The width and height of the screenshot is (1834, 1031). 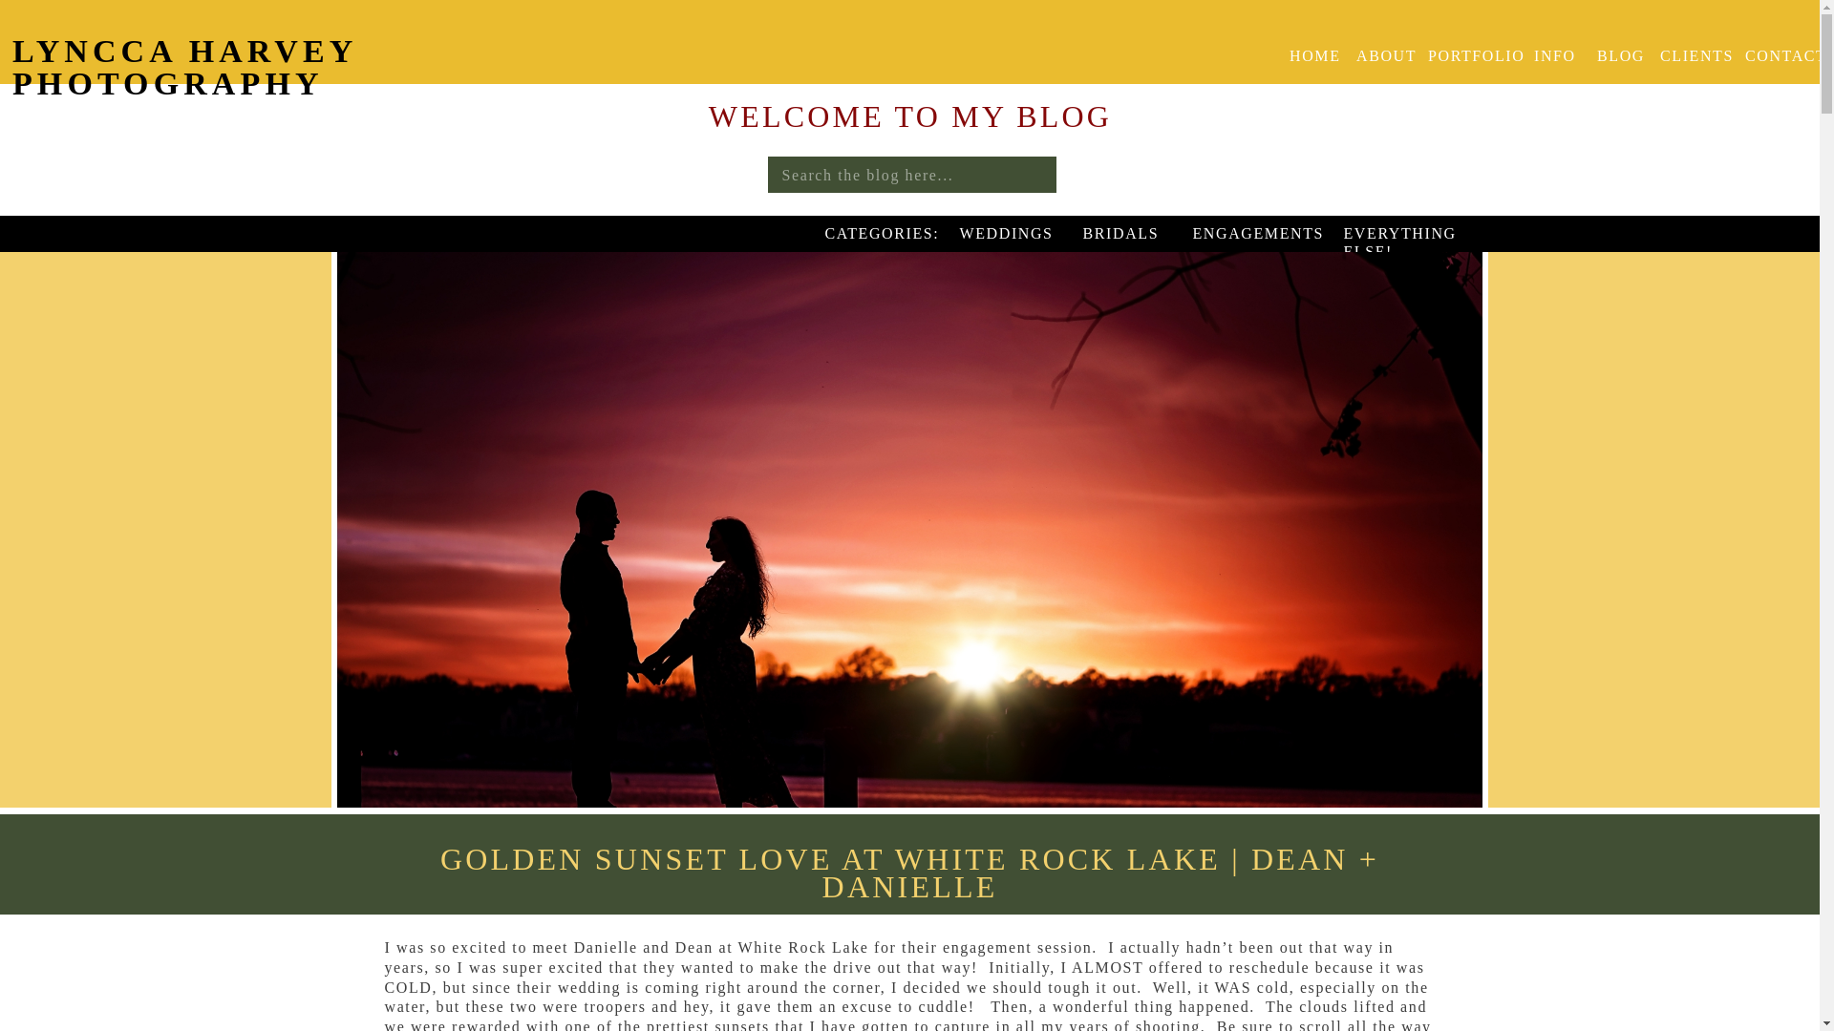 I want to click on ENGAGEMENTS, so click(x=1248, y=234).